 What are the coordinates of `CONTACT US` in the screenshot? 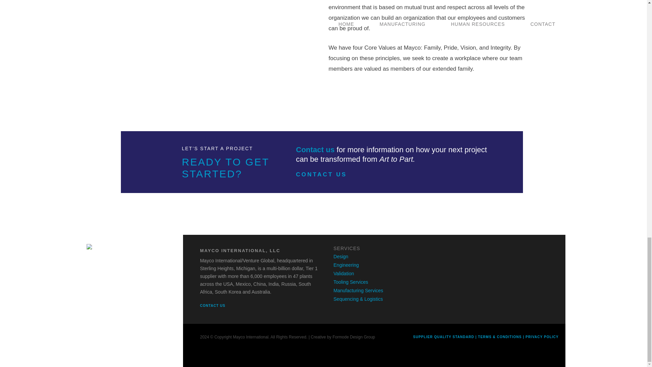 It's located at (219, 306).